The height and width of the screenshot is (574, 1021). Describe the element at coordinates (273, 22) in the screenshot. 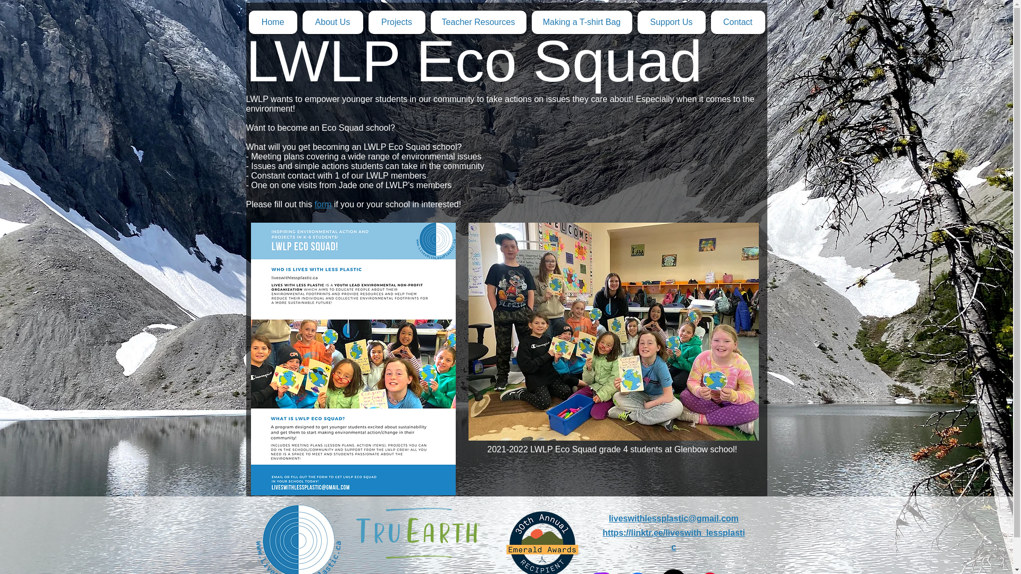

I see `Home` at that location.